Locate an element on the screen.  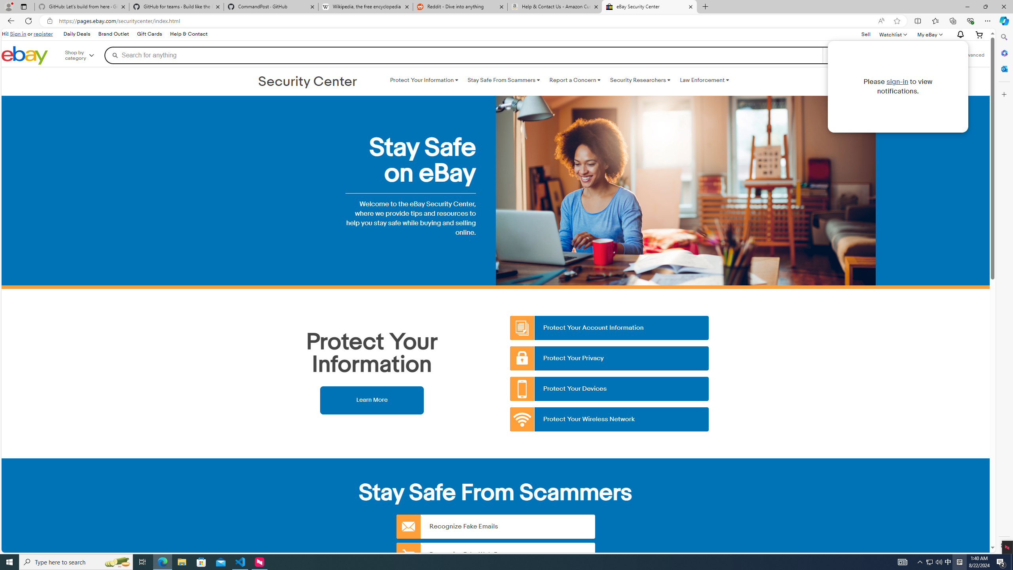
Your shopping cart is located at coordinates (979, 34).